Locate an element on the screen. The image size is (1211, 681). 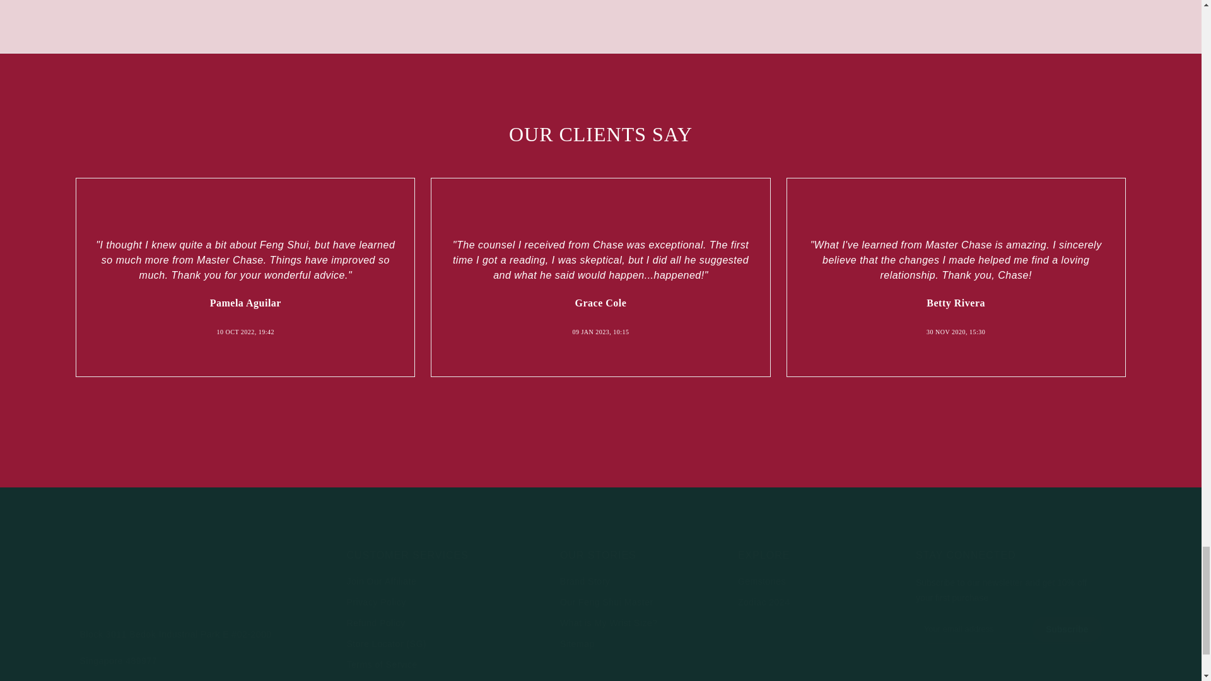
Refund Policy is located at coordinates (376, 622).